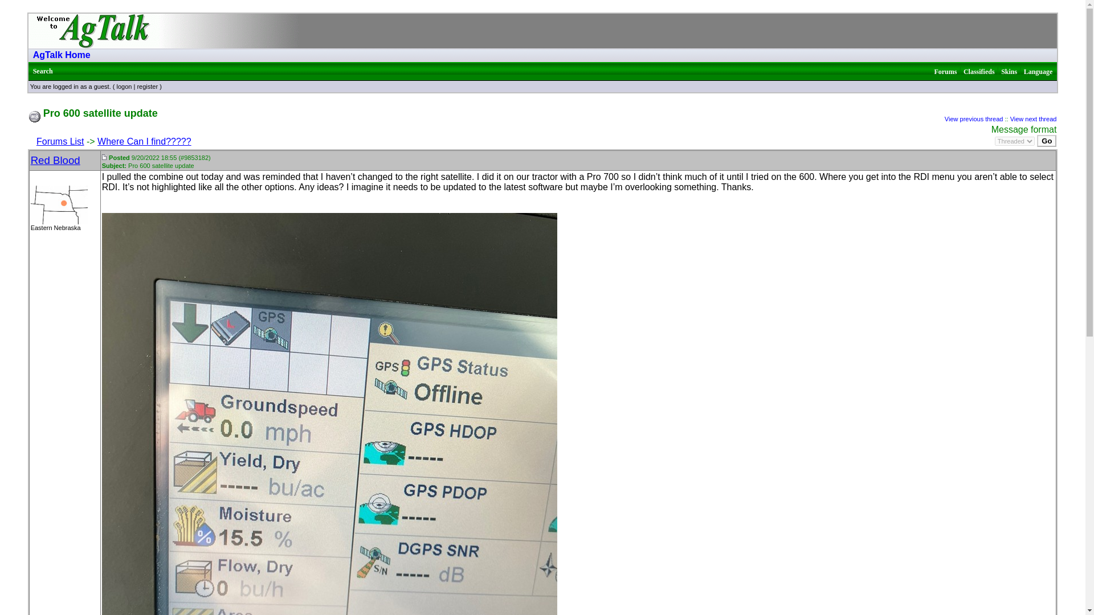 Image resolution: width=1094 pixels, height=615 pixels. Describe the element at coordinates (60, 141) in the screenshot. I see `Forums List` at that location.